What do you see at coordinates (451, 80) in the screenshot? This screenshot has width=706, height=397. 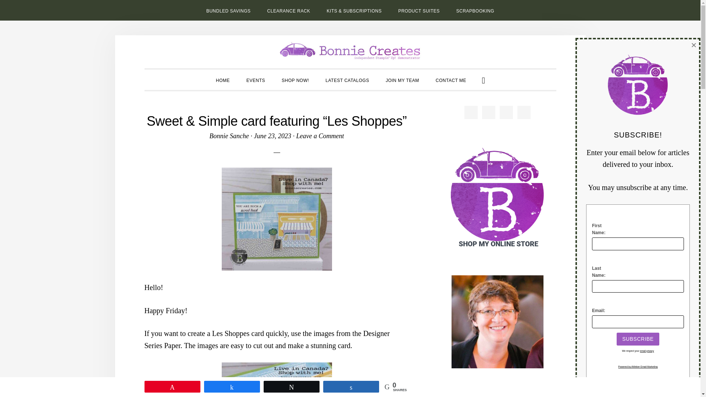 I see `CONTACT ME` at bounding box center [451, 80].